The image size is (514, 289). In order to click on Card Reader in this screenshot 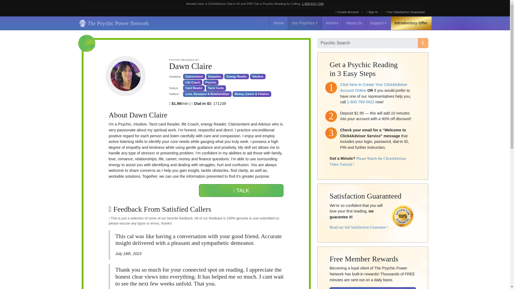, I will do `click(194, 88)`.